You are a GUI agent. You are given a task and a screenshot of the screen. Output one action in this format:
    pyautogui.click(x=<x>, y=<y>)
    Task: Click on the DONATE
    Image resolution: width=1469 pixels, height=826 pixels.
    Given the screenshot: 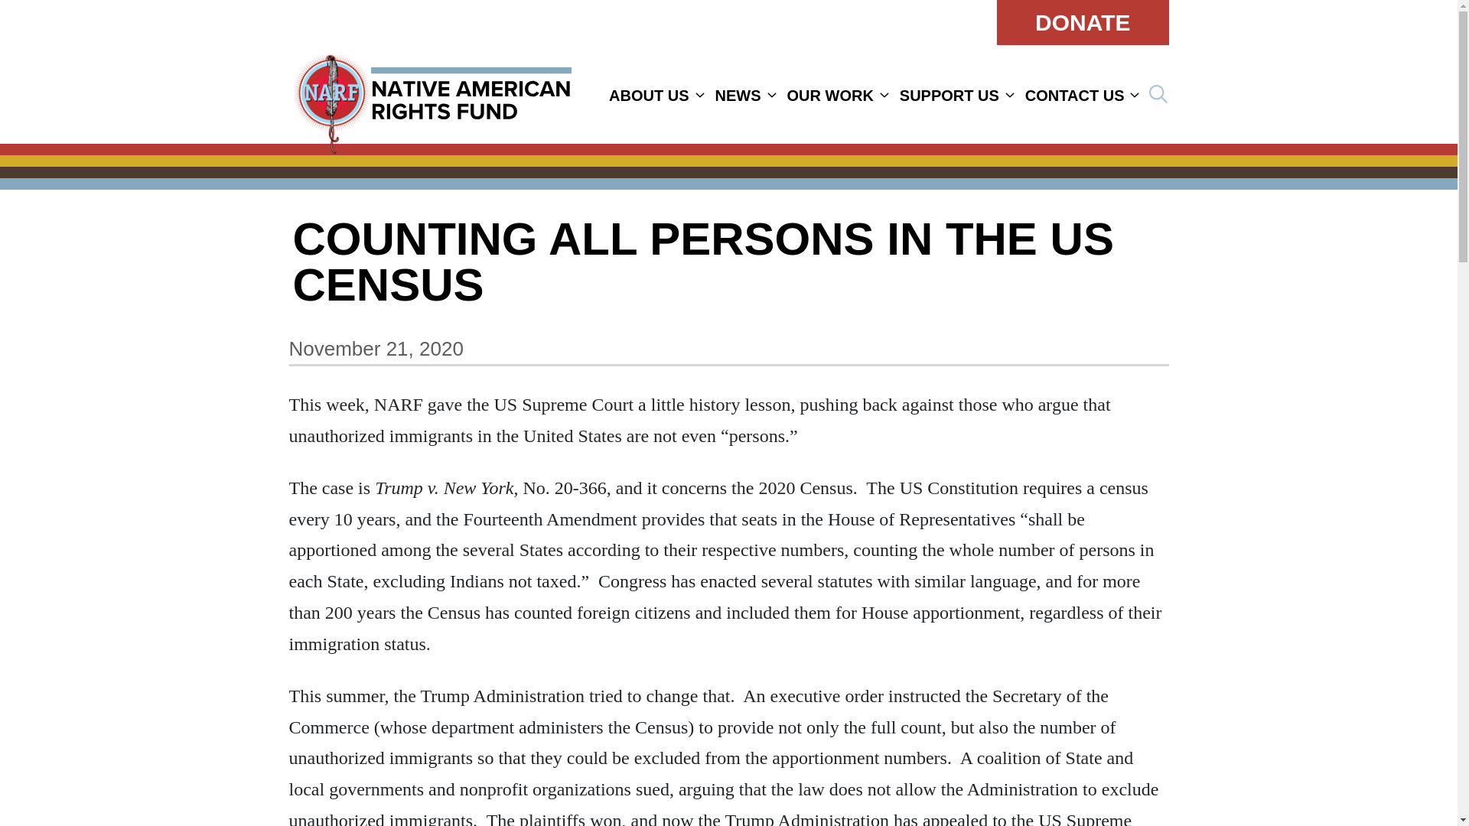 What is the action you would take?
    pyautogui.click(x=1082, y=23)
    